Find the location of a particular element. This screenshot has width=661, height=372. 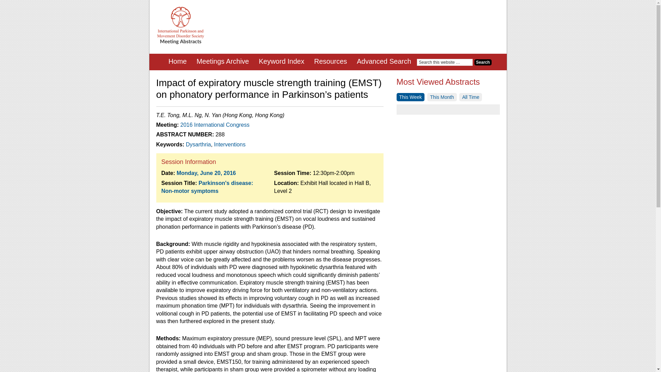

This Month is located at coordinates (442, 97).